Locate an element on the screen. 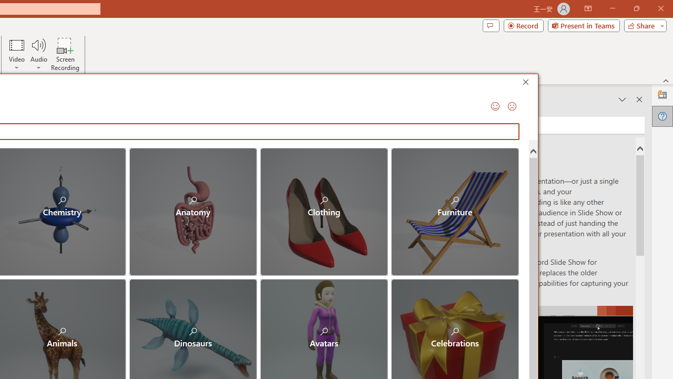 This screenshot has height=379, width=673. Clothing is located at coordinates (324, 212).